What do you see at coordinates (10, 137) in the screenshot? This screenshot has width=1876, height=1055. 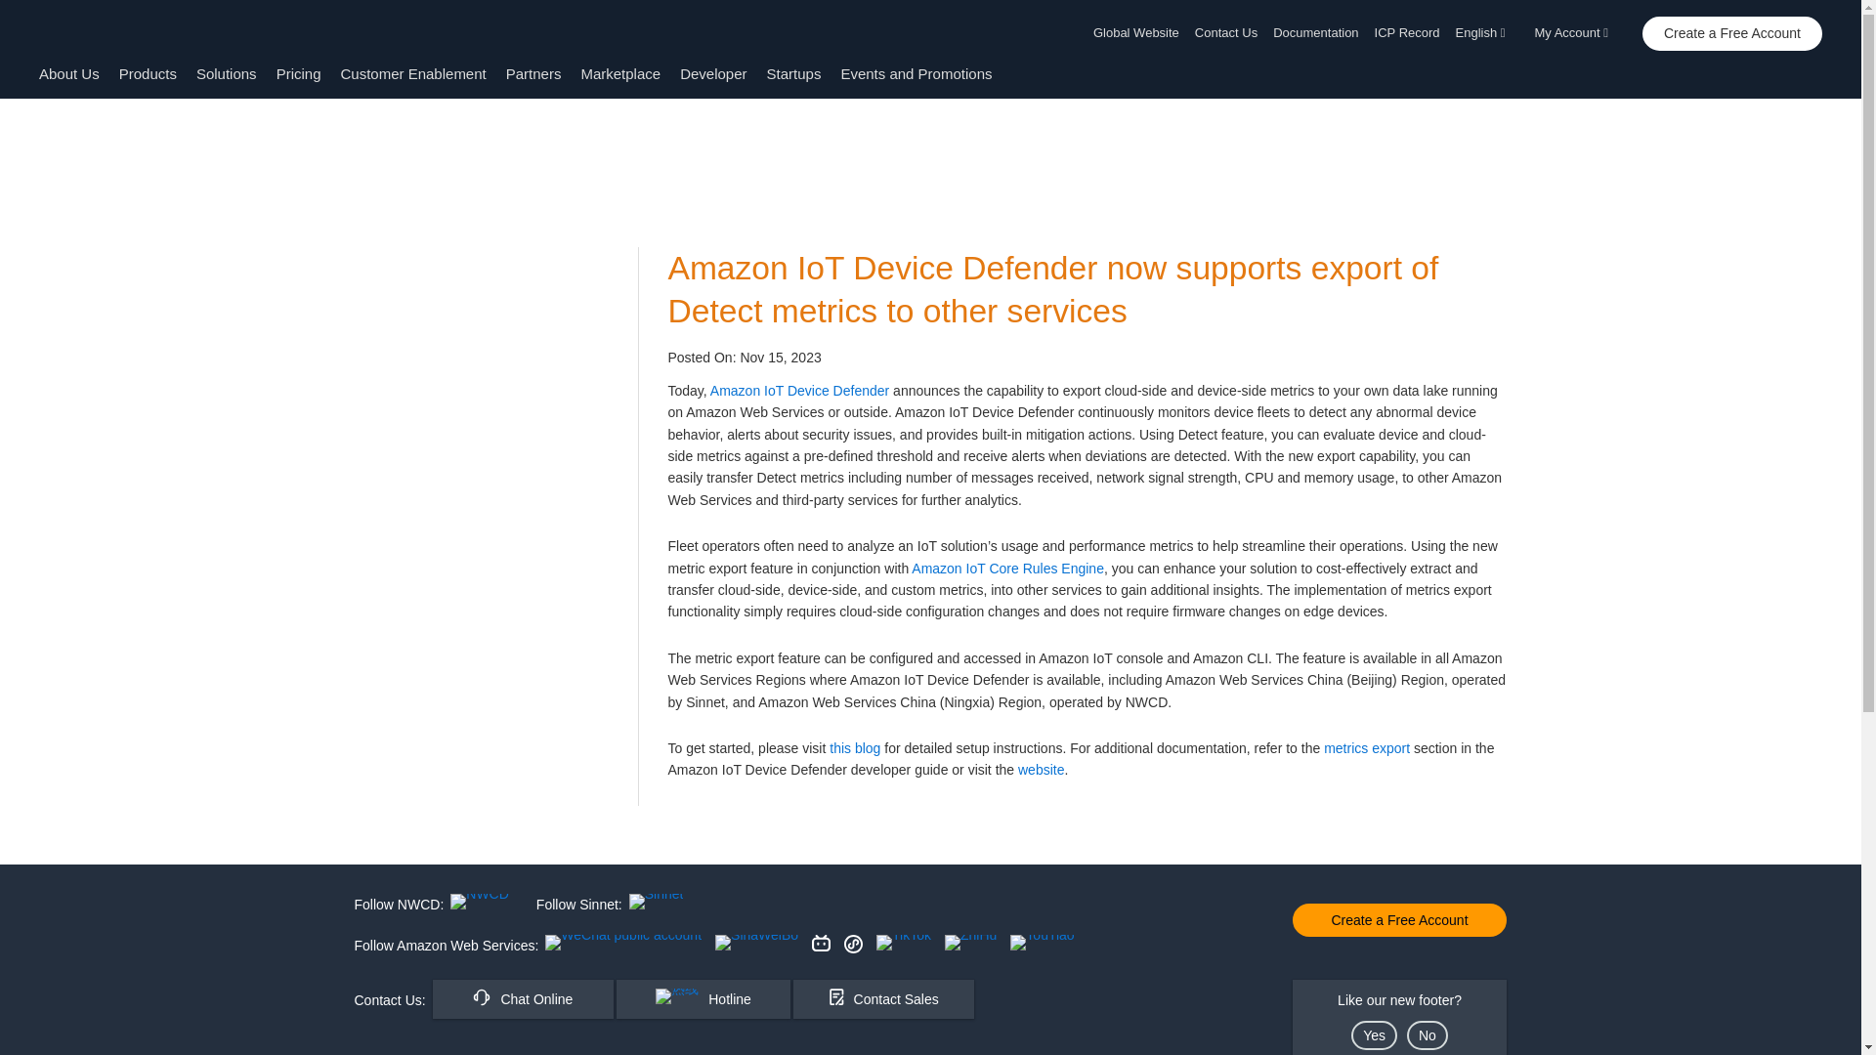 I see `Skip to main content` at bounding box center [10, 137].